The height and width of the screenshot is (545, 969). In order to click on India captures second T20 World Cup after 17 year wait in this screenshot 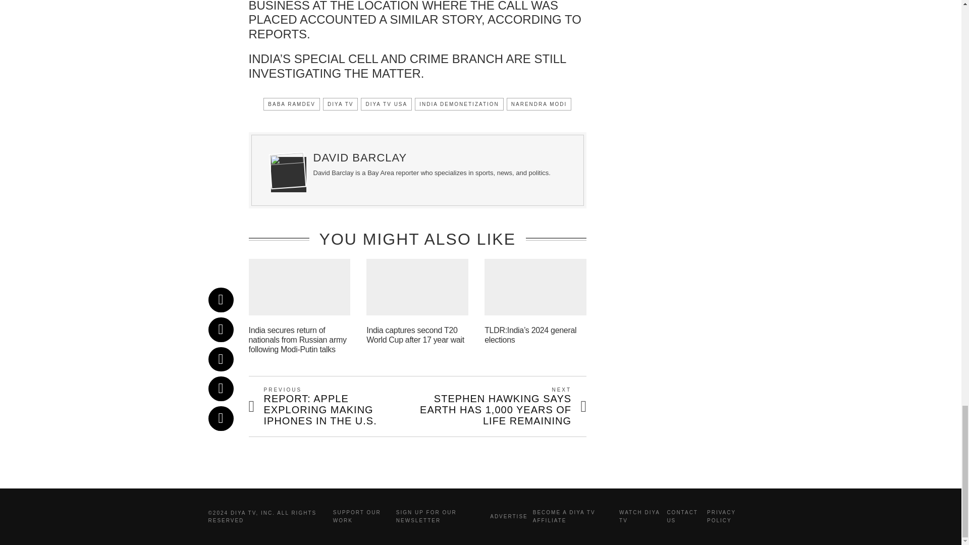, I will do `click(415, 335)`.